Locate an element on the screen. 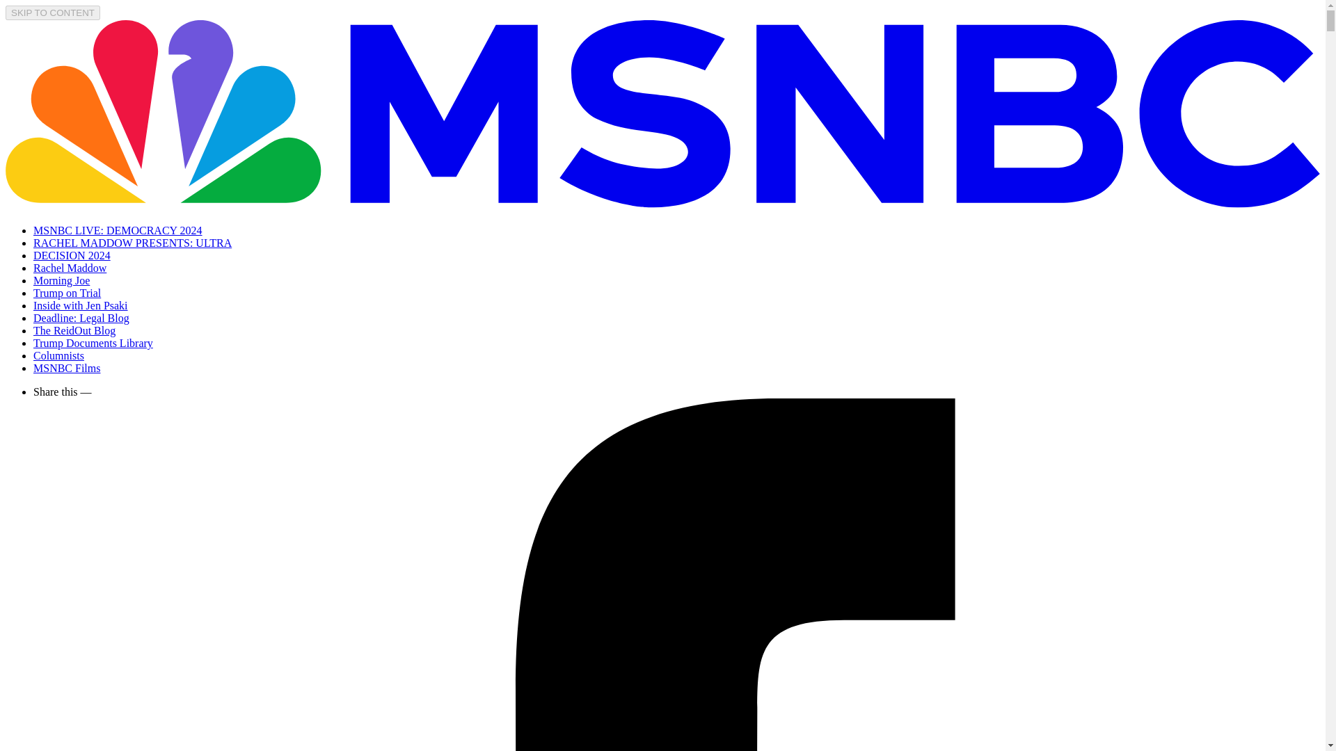 This screenshot has width=1336, height=751. Columnists is located at coordinates (58, 355).